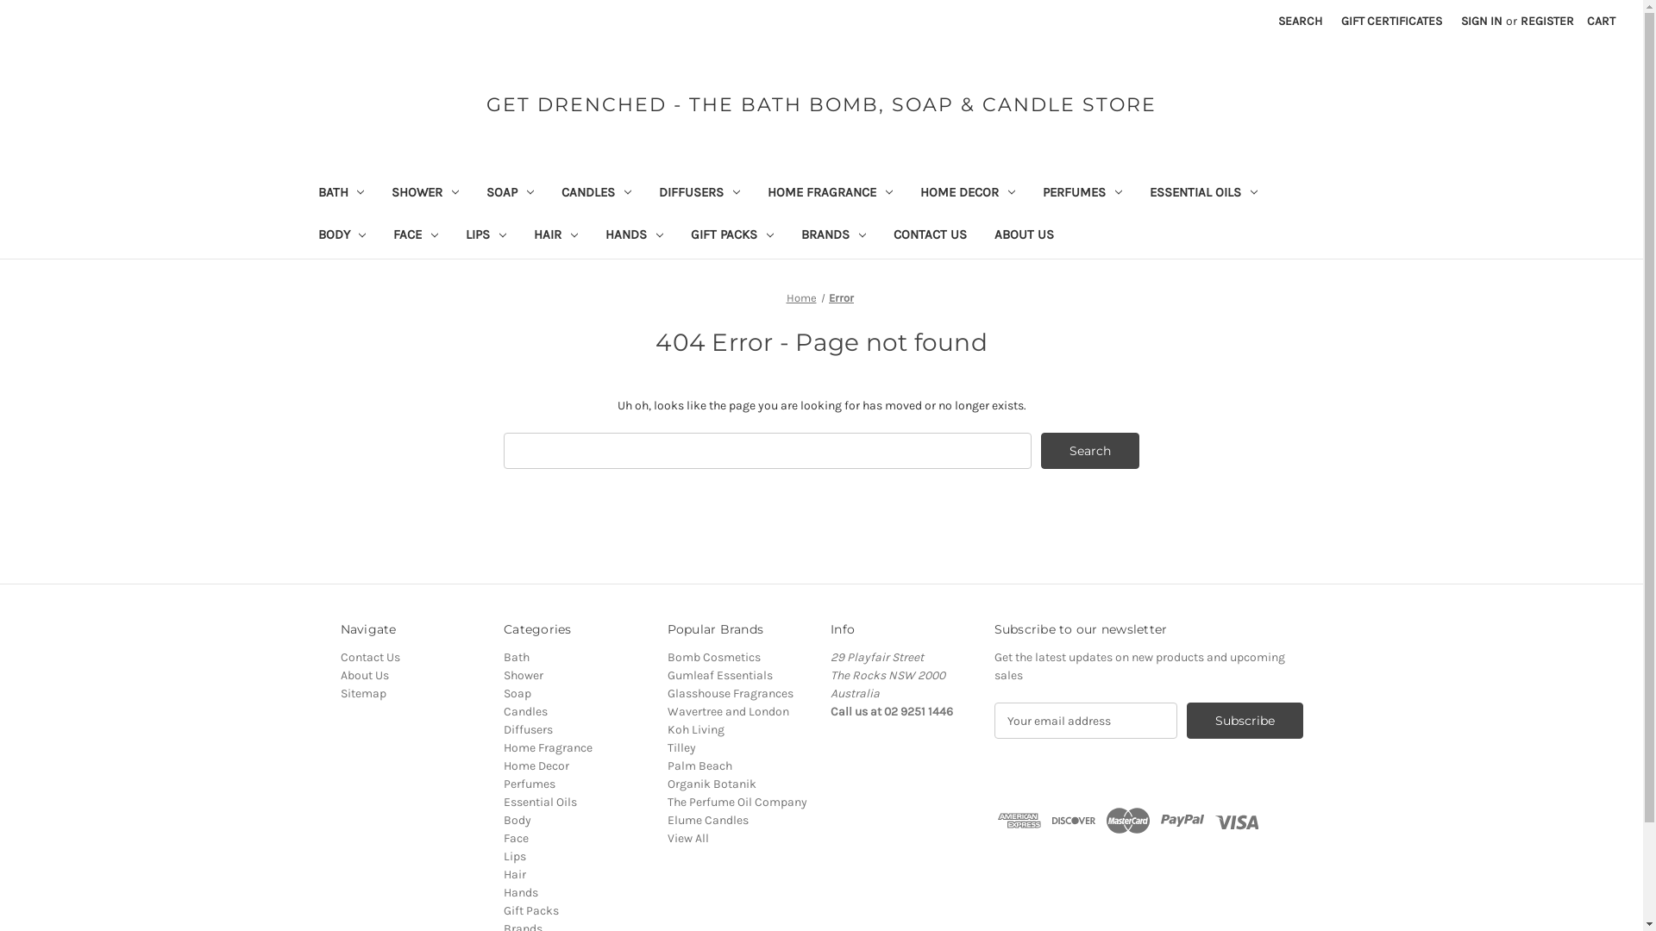  What do you see at coordinates (708, 821) in the screenshot?
I see `Elume Candles` at bounding box center [708, 821].